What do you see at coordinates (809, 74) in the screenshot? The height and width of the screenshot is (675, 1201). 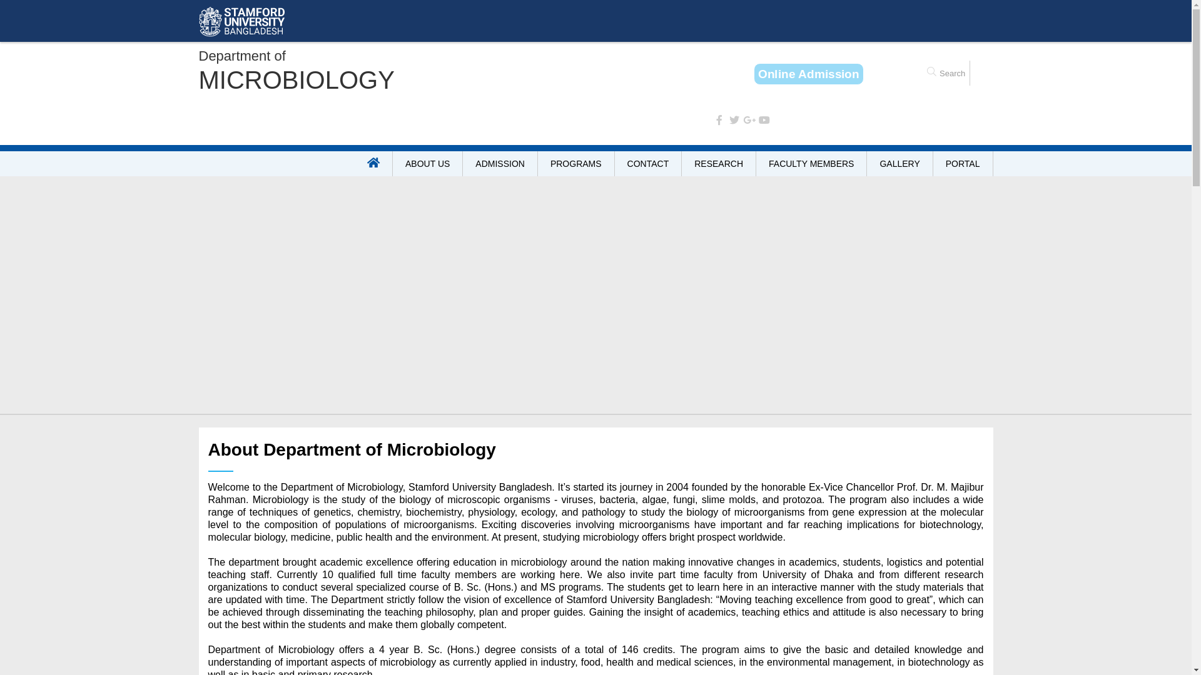 I see `Online` at bounding box center [809, 74].